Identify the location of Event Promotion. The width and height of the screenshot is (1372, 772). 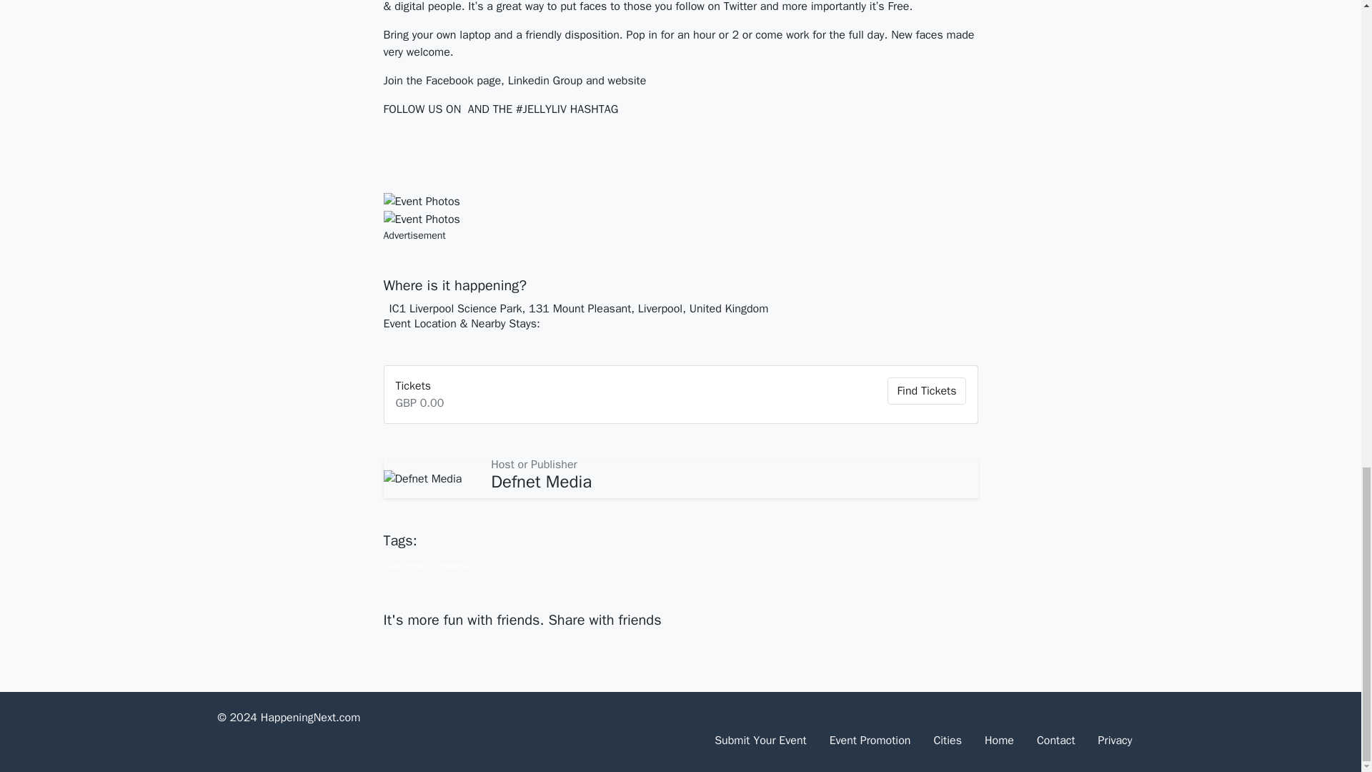
(870, 741).